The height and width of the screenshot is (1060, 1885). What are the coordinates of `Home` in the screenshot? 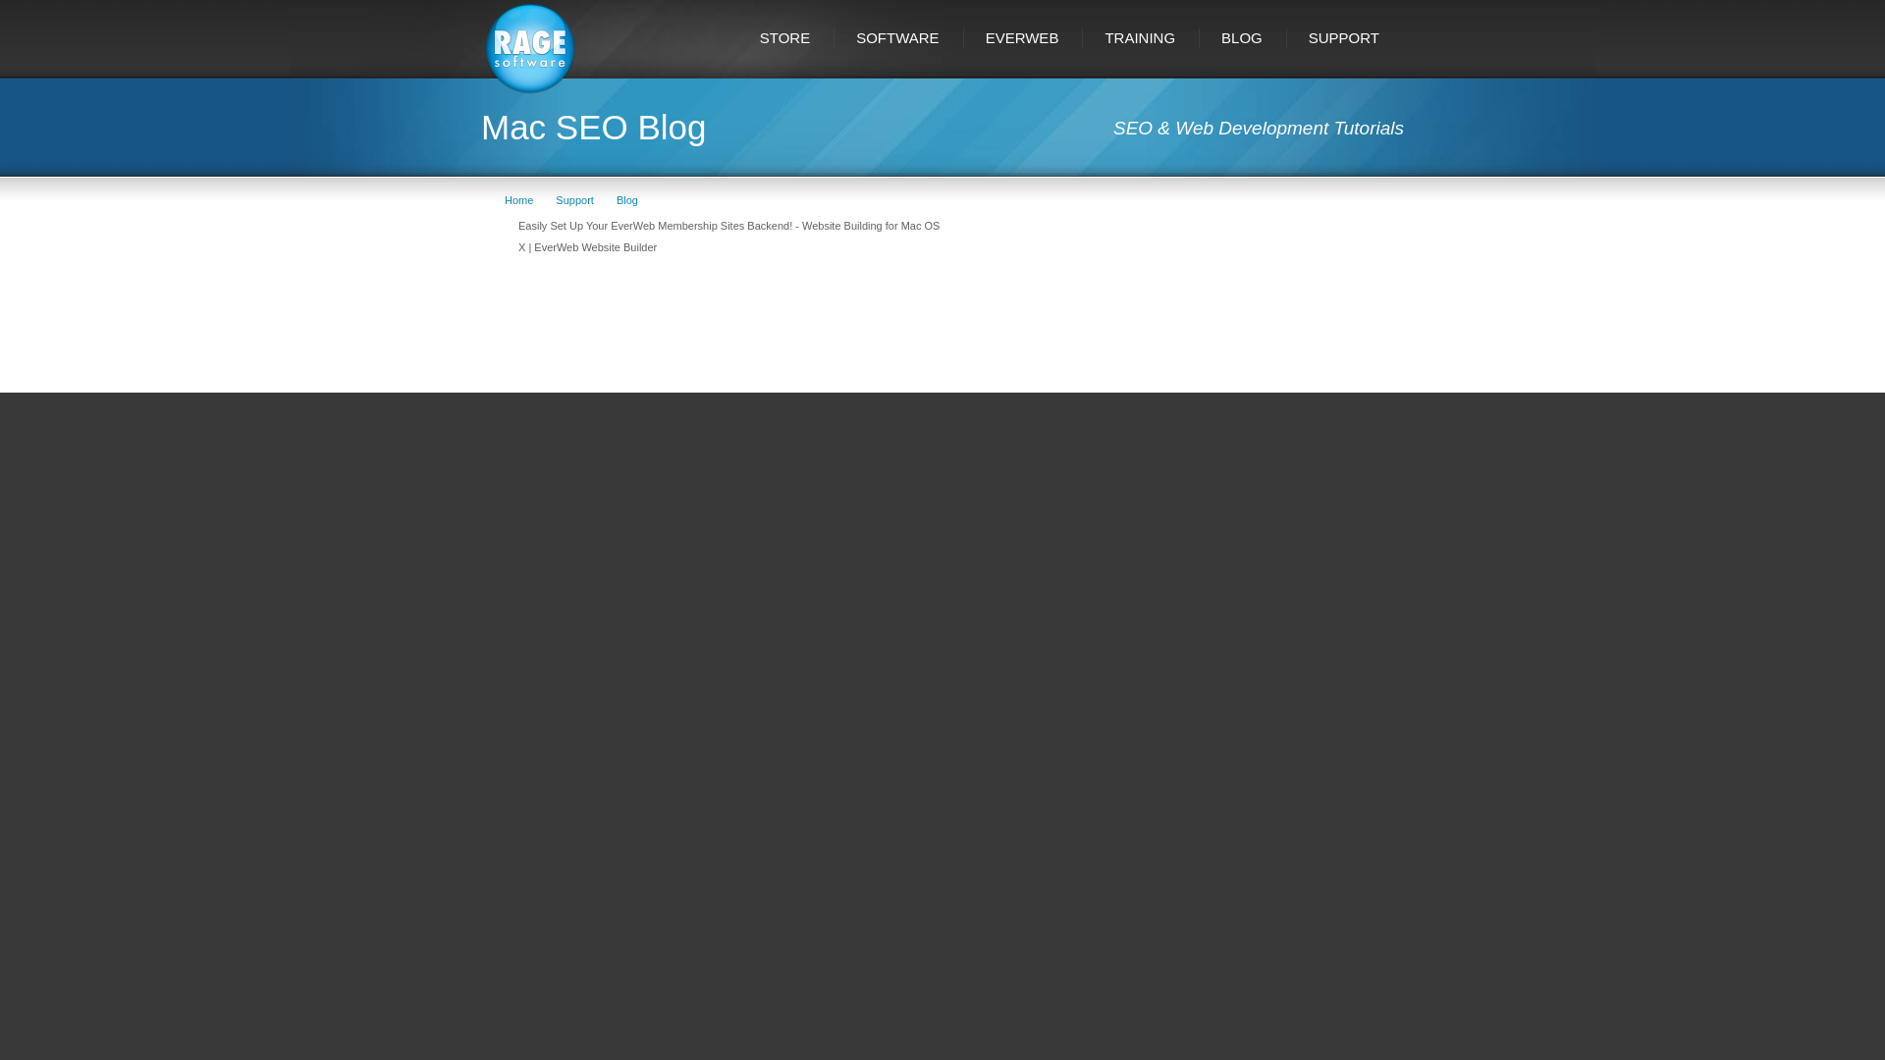 It's located at (518, 199).